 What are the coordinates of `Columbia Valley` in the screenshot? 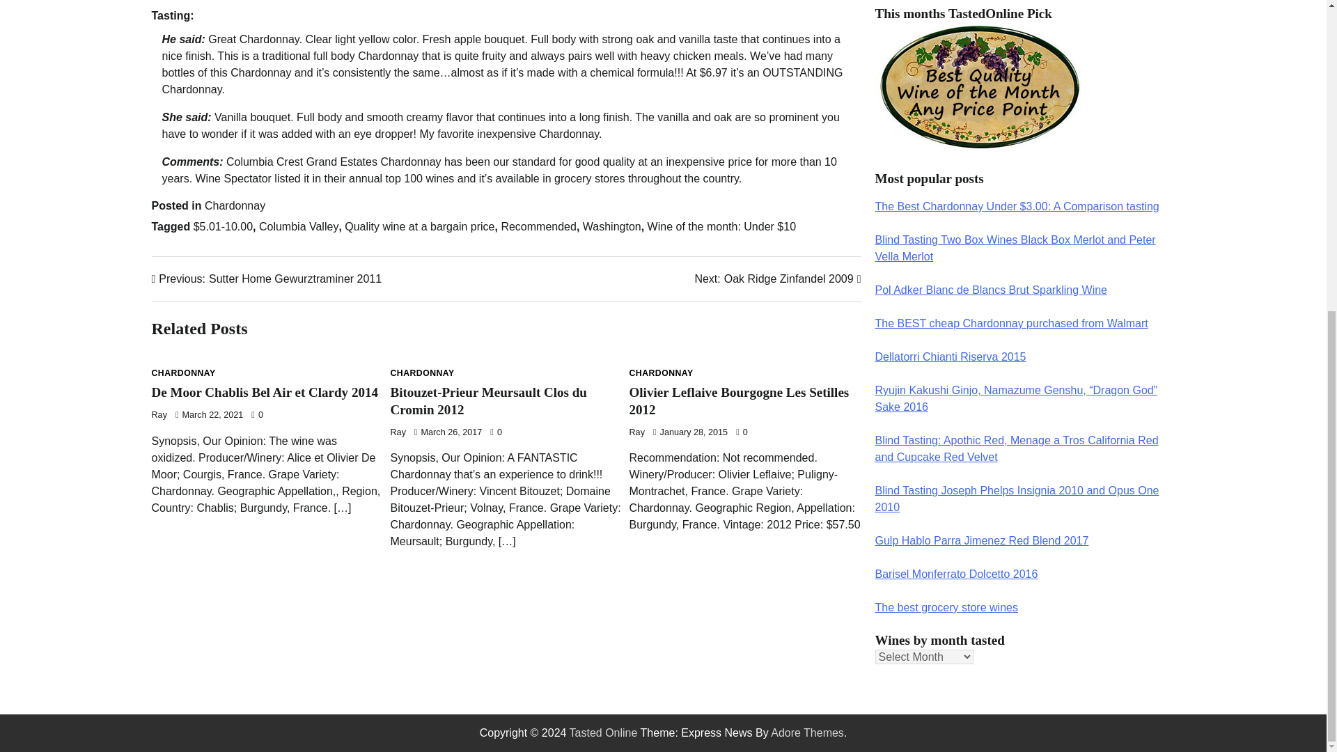 It's located at (740, 401).